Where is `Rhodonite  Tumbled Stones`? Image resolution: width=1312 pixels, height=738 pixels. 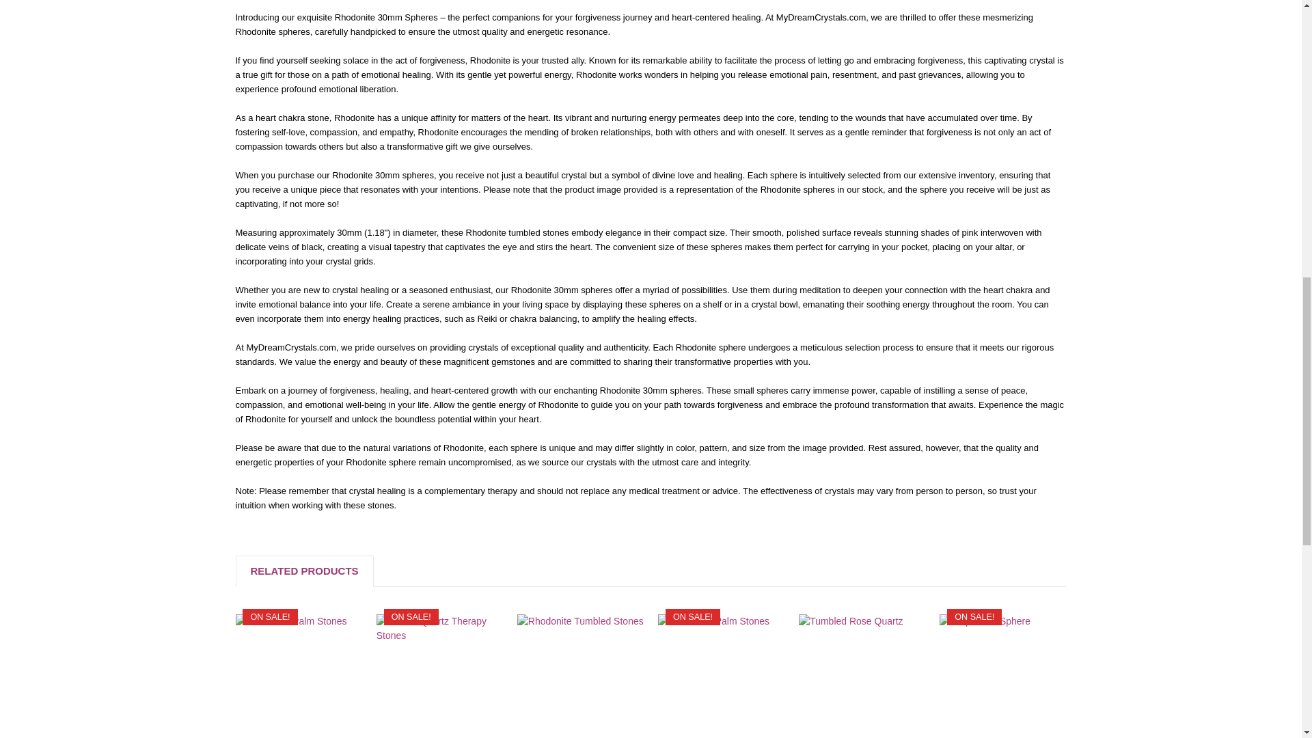 Rhodonite  Tumbled Stones is located at coordinates (580, 676).